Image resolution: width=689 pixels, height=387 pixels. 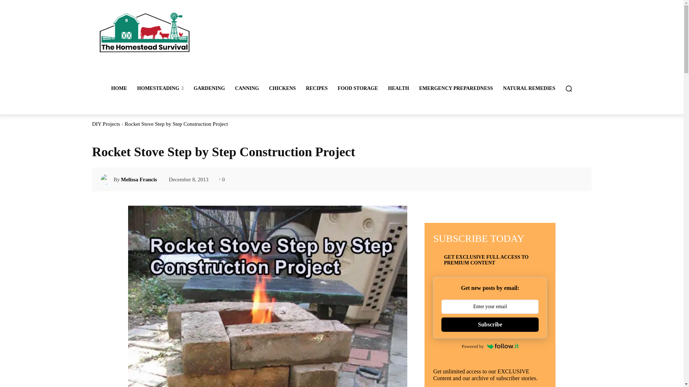 I want to click on HEALTH, so click(x=398, y=88).